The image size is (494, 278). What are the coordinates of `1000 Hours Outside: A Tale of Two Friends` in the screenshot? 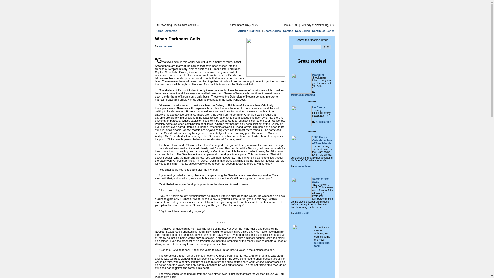 It's located at (322, 140).